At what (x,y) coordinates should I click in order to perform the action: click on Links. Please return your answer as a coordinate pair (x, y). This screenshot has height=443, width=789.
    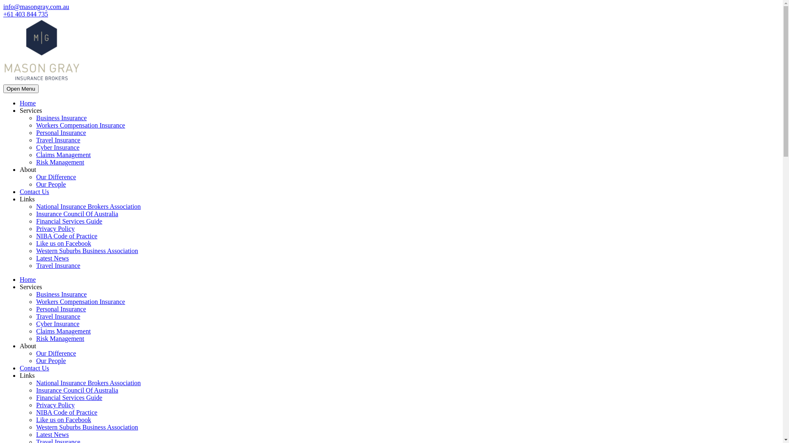
    Looking at the image, I should click on (27, 376).